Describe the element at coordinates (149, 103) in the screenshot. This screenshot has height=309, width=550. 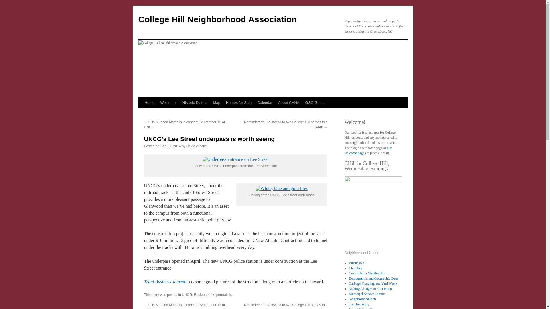
I see `Home` at that location.